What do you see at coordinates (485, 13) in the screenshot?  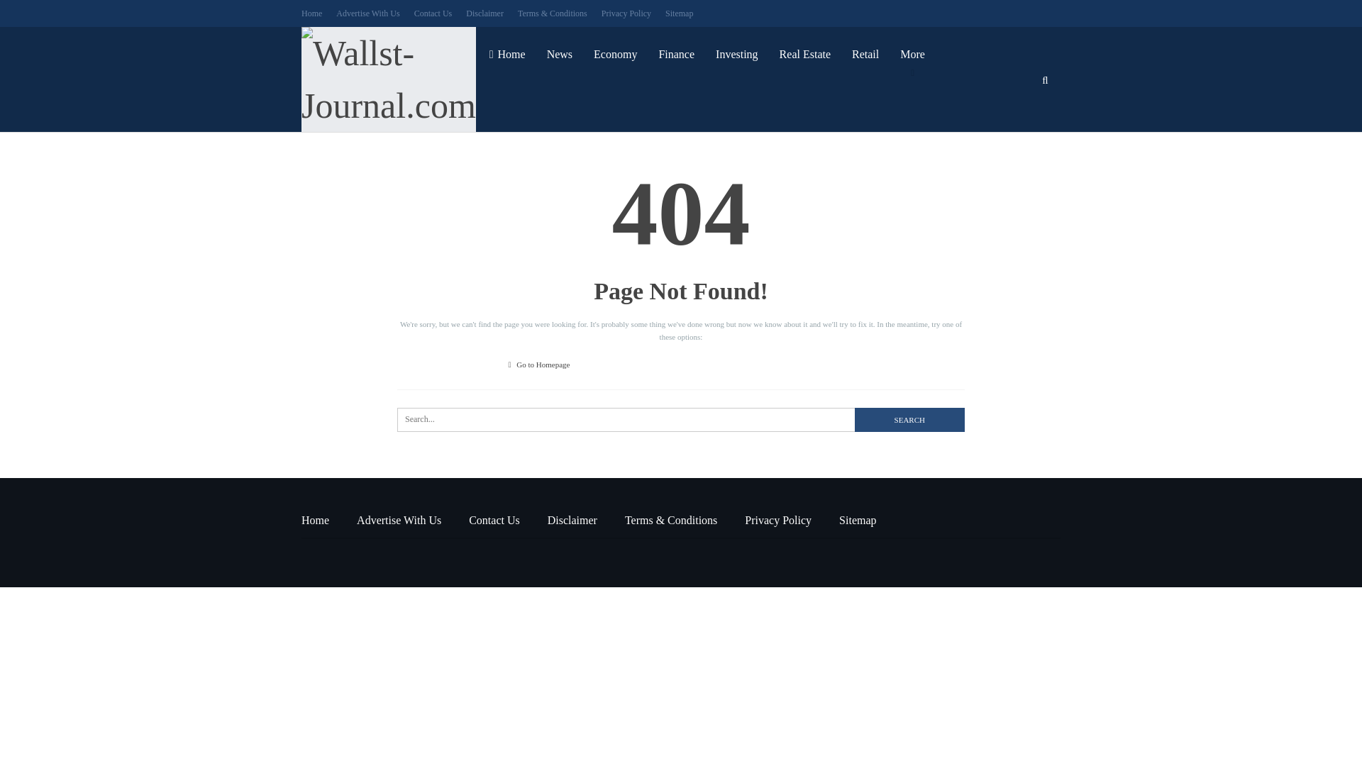 I see `Disclaimer` at bounding box center [485, 13].